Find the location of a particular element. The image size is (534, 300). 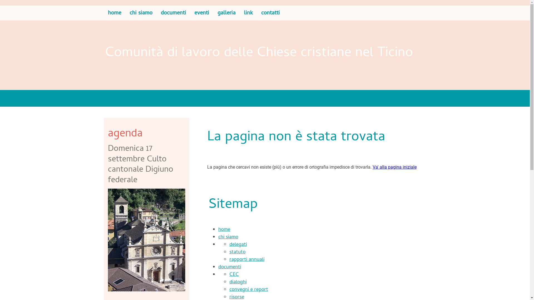

chi siamo is located at coordinates (141, 13).